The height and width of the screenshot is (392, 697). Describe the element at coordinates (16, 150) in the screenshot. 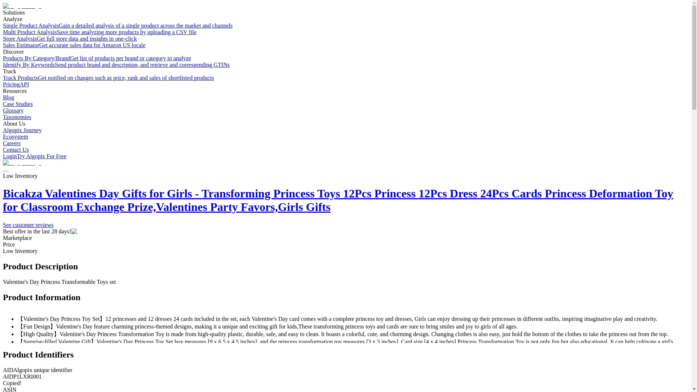

I see `Contact Us` at that location.